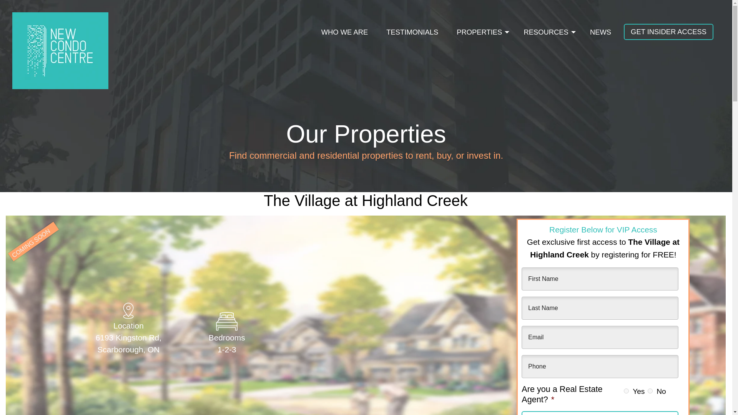 The height and width of the screenshot is (415, 738). What do you see at coordinates (626, 390) in the screenshot?
I see `Yes` at bounding box center [626, 390].